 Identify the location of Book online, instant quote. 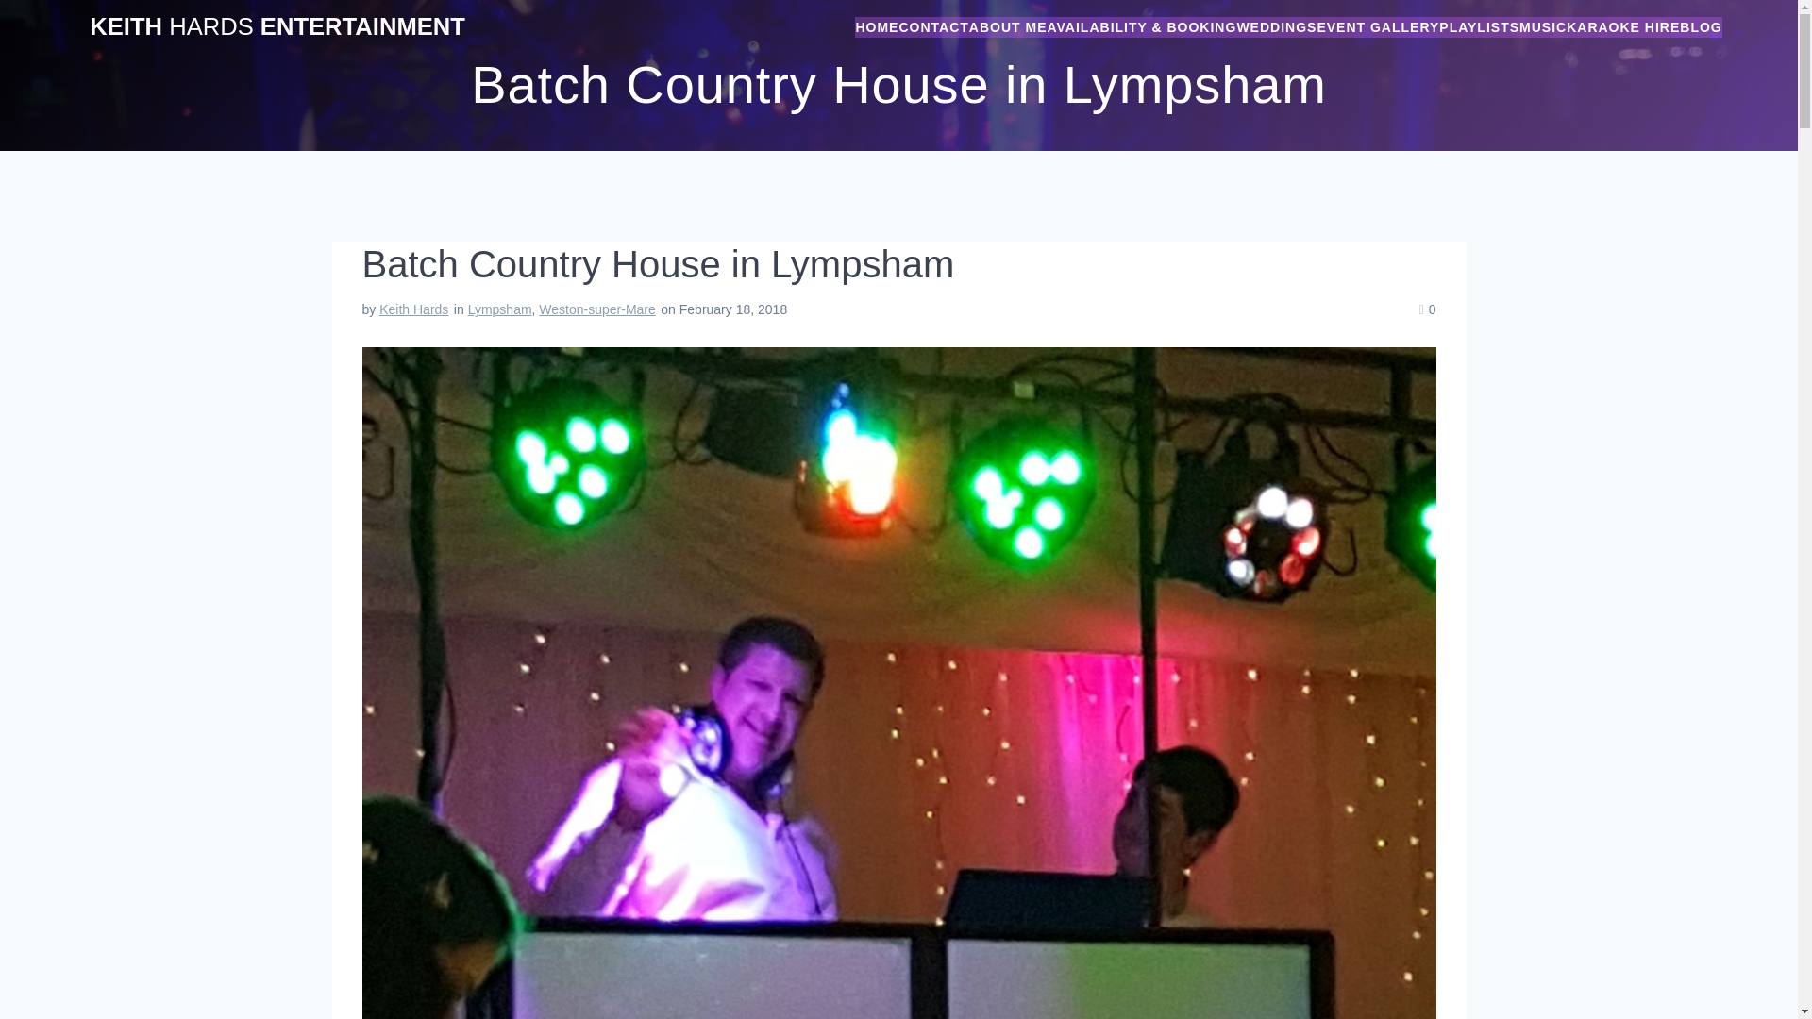
(1141, 26).